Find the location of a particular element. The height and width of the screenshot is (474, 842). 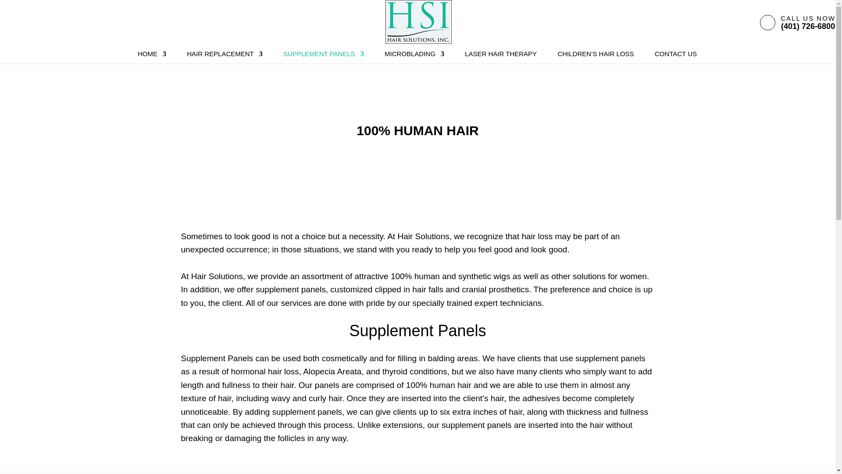

CONTACT US is located at coordinates (676, 57).